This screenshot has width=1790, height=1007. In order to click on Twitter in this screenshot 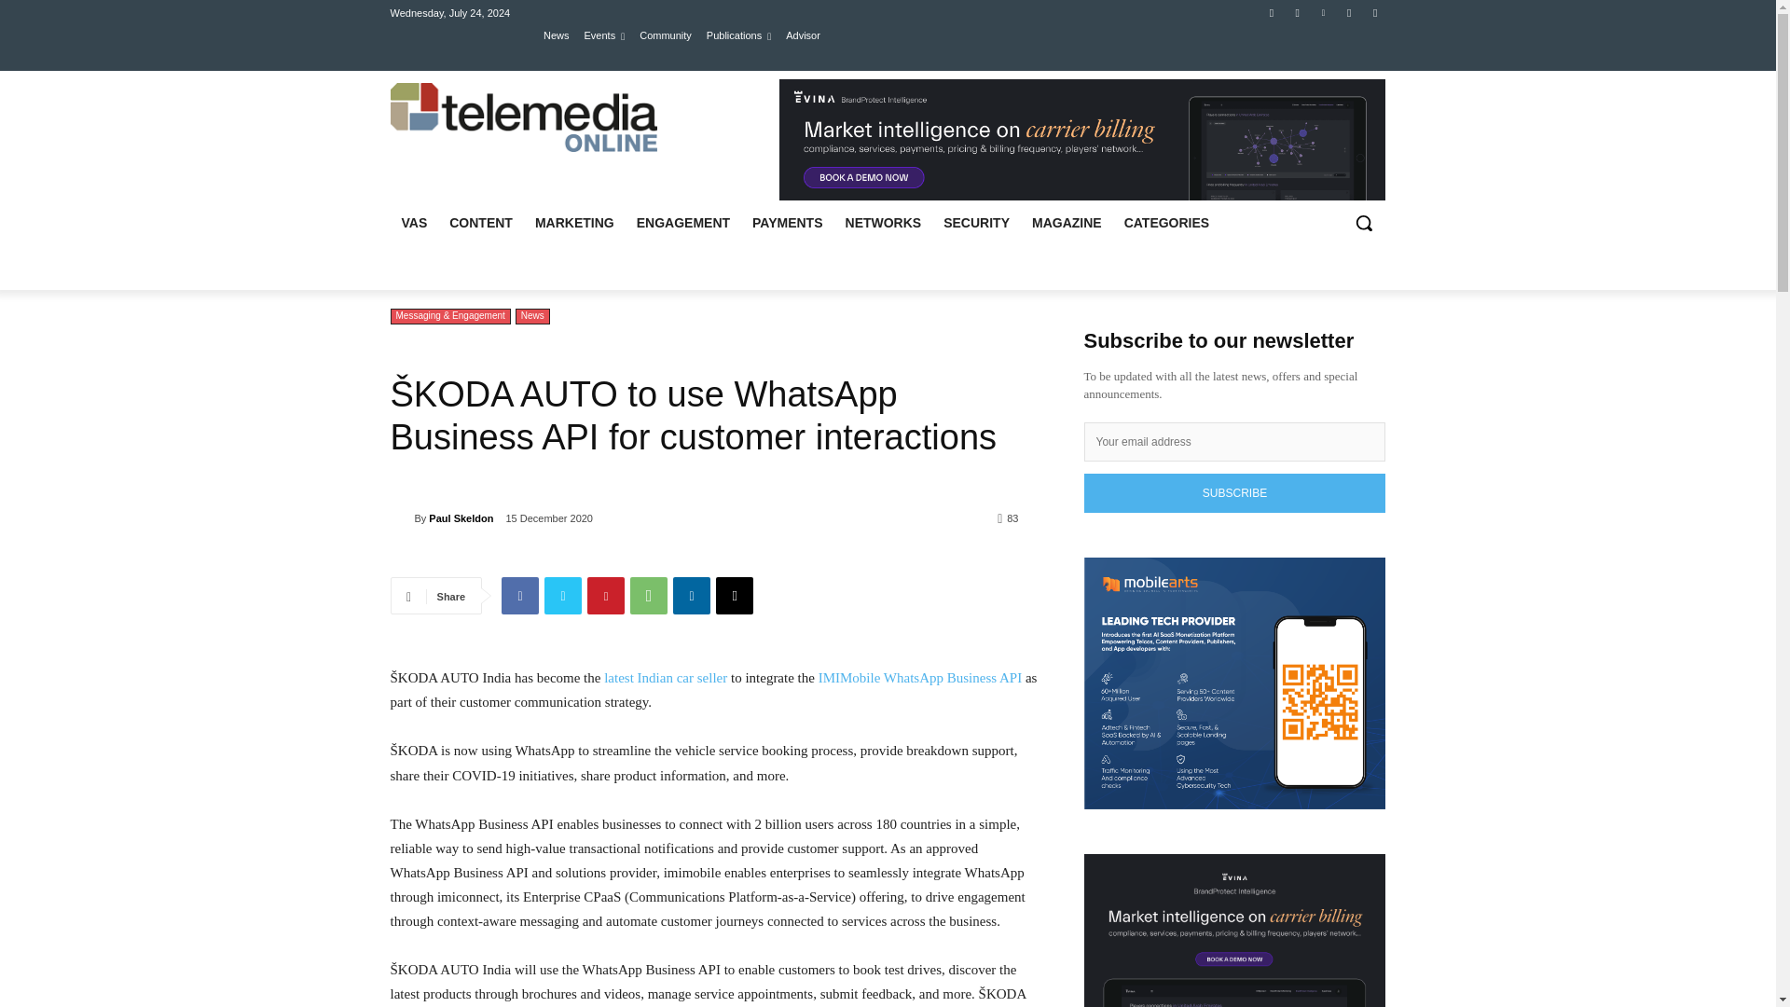, I will do `click(1298, 12)`.